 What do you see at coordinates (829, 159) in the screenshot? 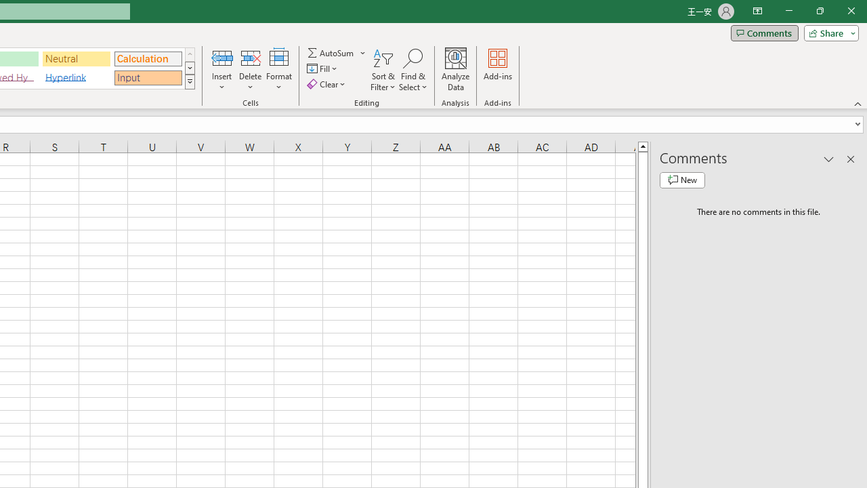
I see `Task Pane Options` at bounding box center [829, 159].